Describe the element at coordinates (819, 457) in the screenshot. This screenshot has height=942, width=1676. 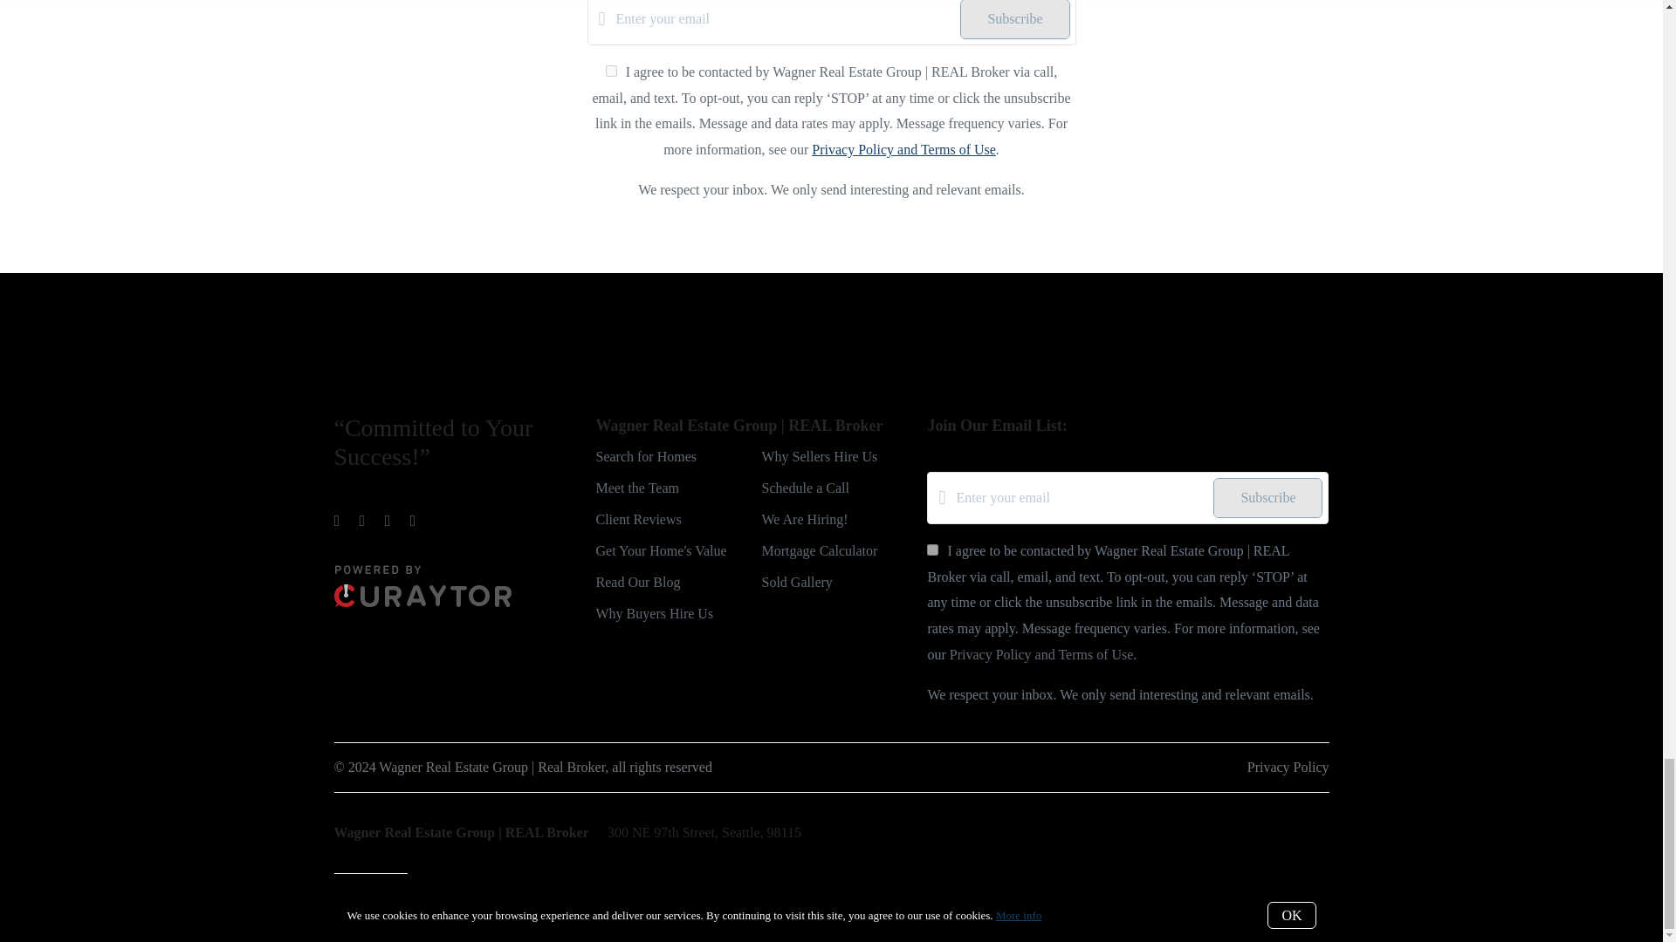
I see `Why Sellers Hire Us` at that location.